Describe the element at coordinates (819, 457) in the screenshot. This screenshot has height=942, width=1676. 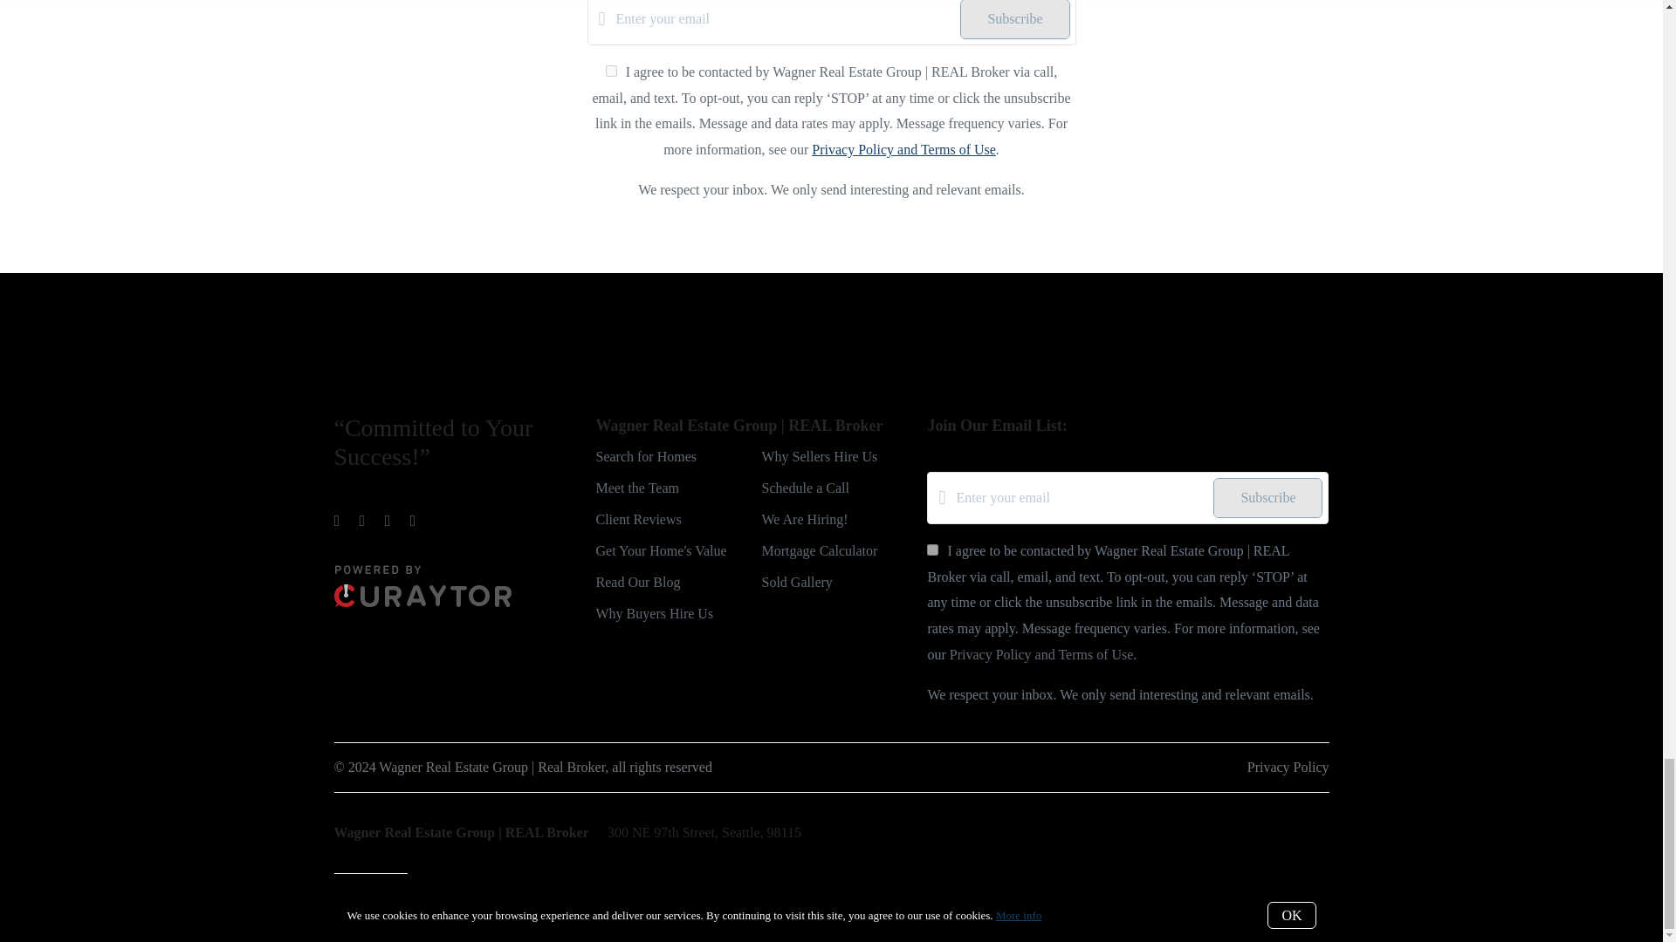
I see `Why Sellers Hire Us` at that location.